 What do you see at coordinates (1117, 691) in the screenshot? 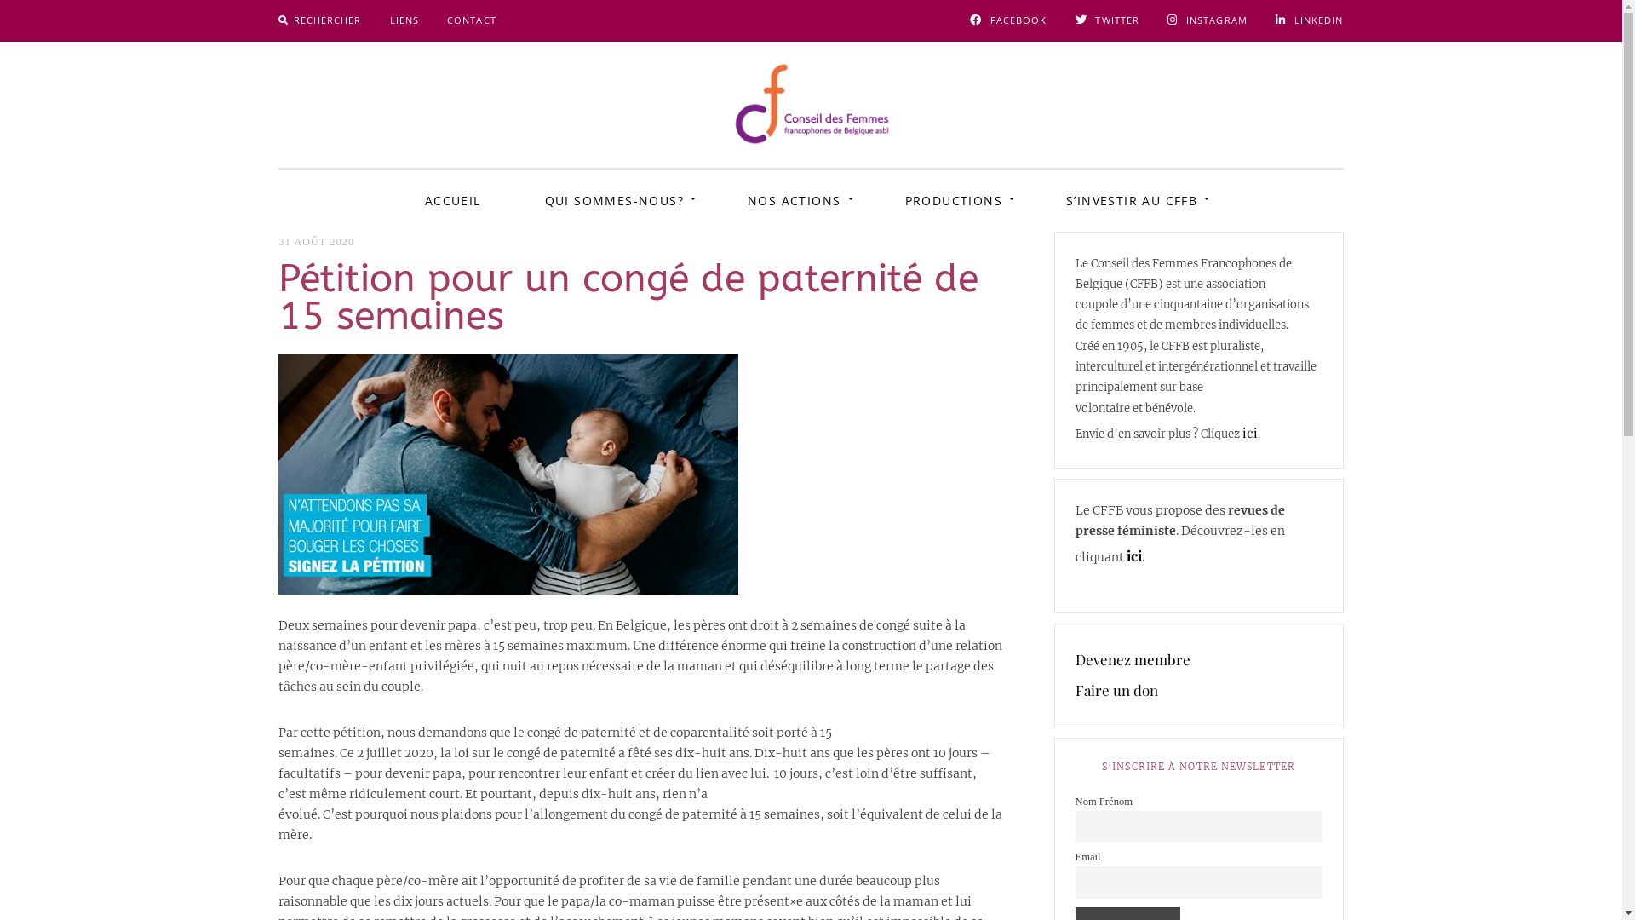
I see `Faire un don` at bounding box center [1117, 691].